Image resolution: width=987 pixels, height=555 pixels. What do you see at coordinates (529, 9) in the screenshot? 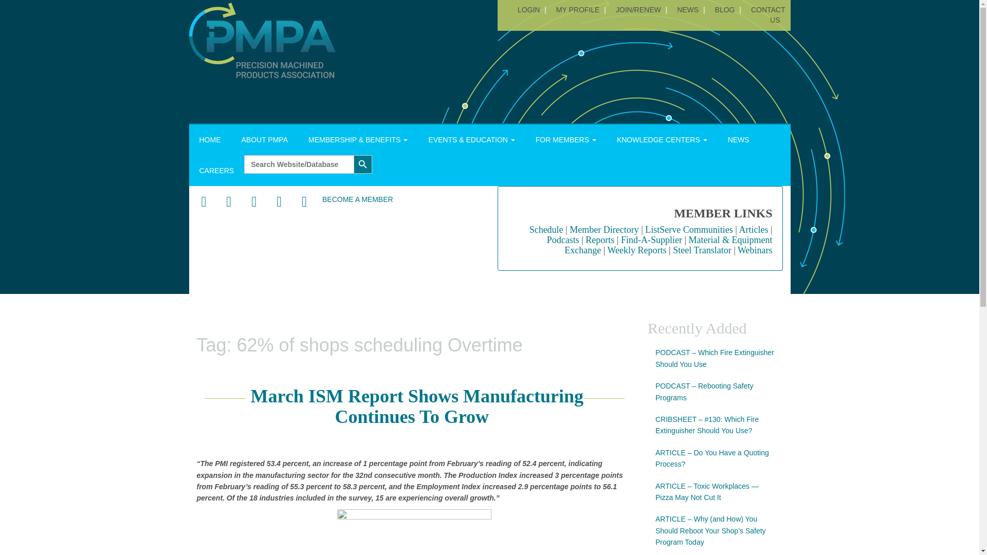
I see `LOGIN` at bounding box center [529, 9].